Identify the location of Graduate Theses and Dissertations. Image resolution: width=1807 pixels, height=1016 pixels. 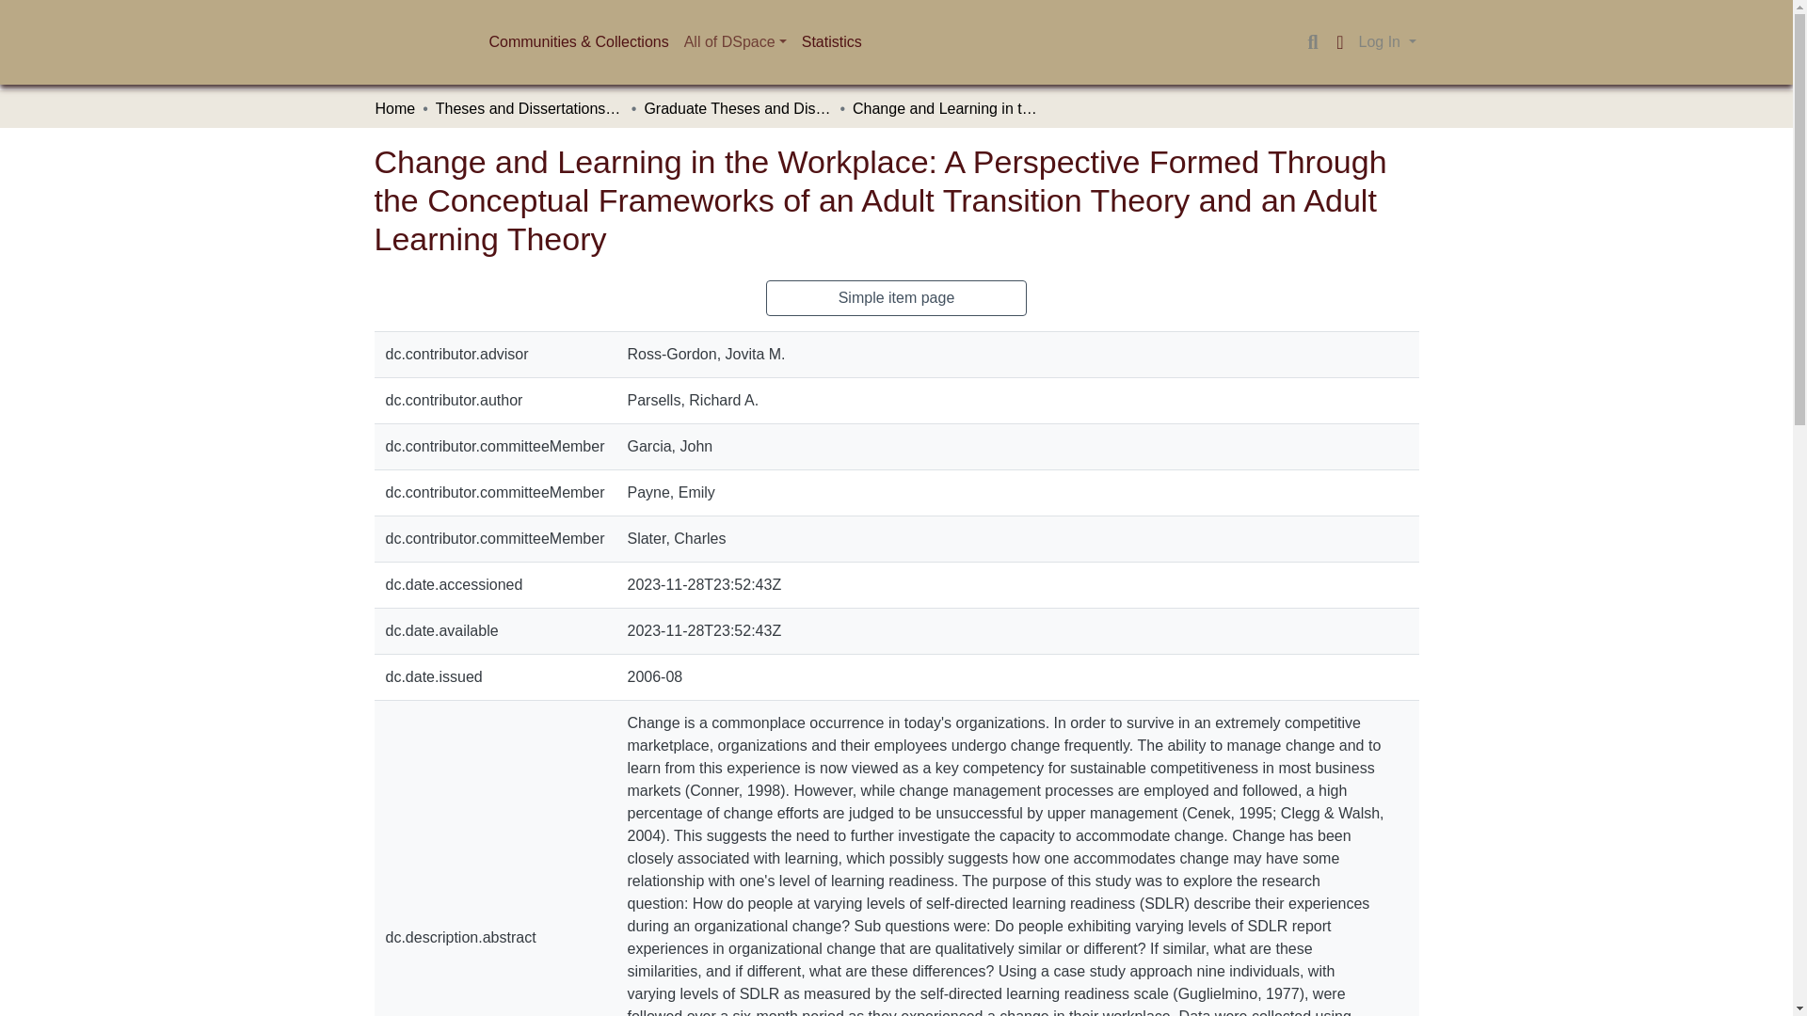
(737, 109).